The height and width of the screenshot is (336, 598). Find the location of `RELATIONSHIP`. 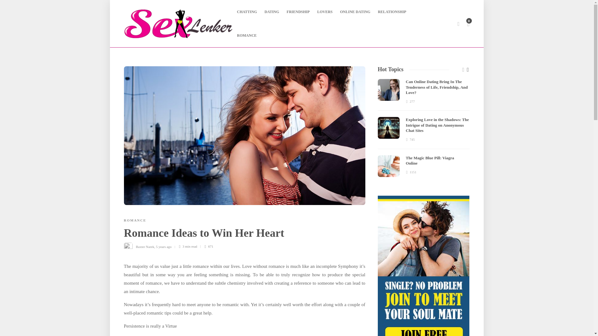

RELATIONSHIP is located at coordinates (392, 12).